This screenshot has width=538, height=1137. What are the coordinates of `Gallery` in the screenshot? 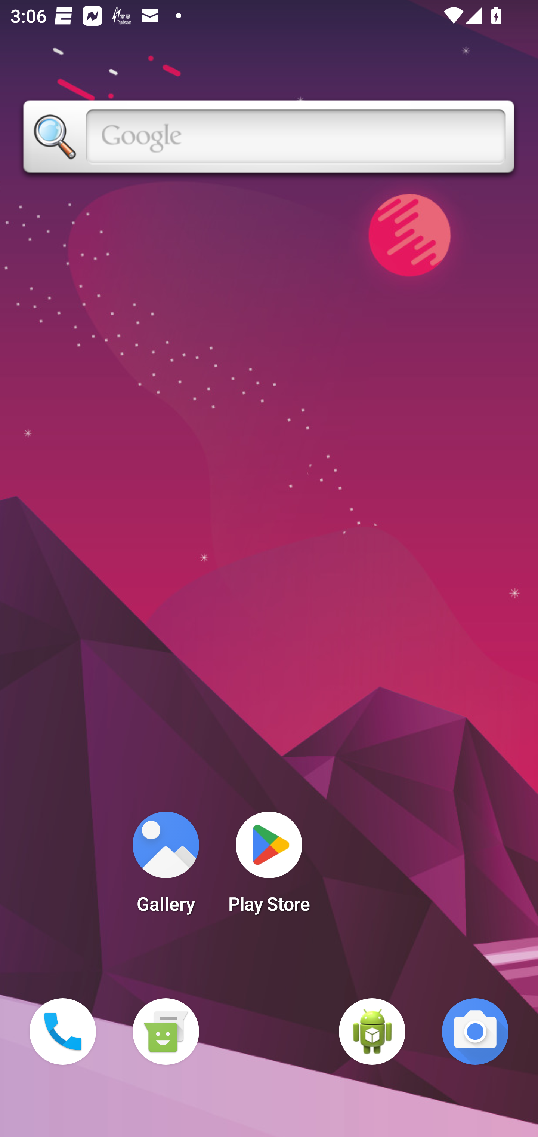 It's located at (166, 867).